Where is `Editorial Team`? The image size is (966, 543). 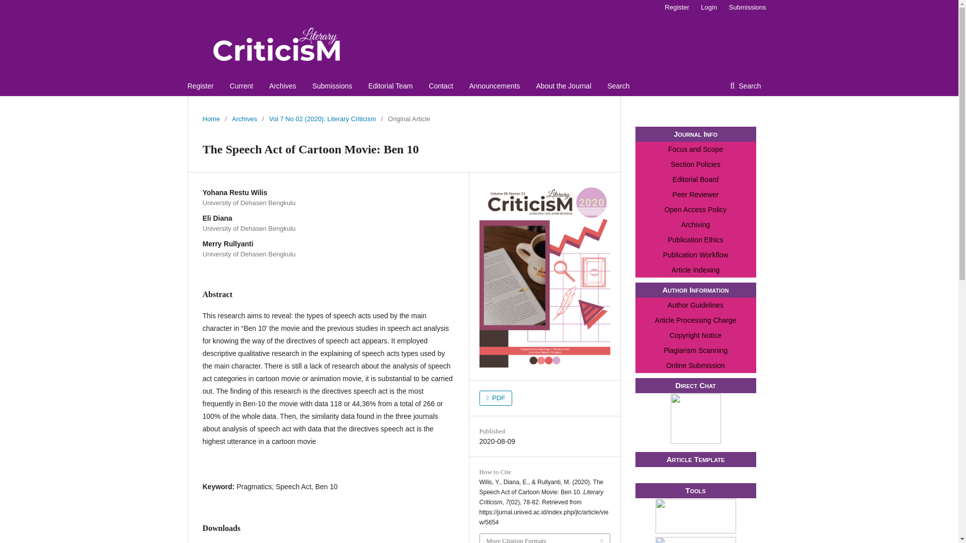
Editorial Team is located at coordinates (390, 86).